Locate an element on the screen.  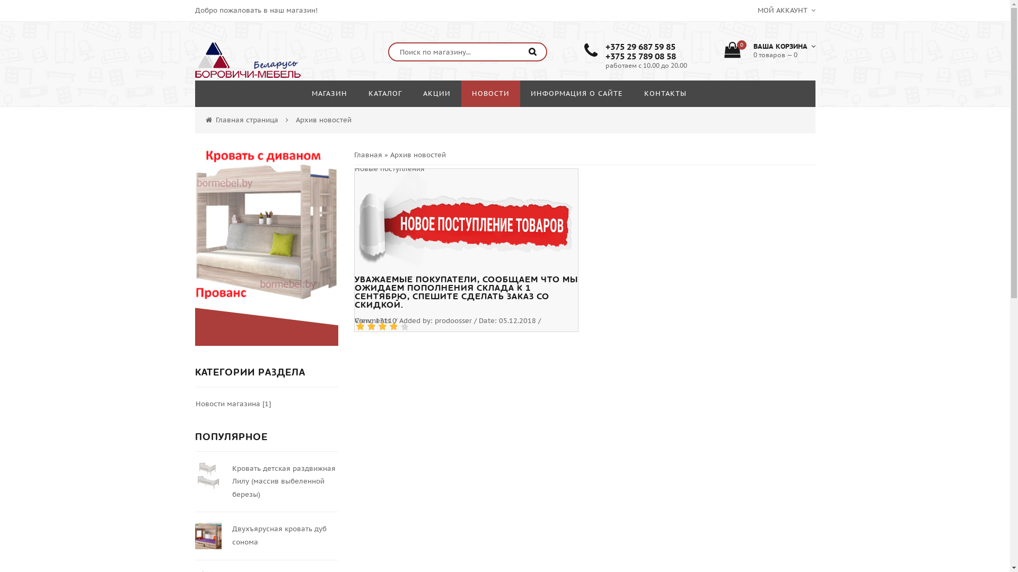
1 is located at coordinates (360, 326).